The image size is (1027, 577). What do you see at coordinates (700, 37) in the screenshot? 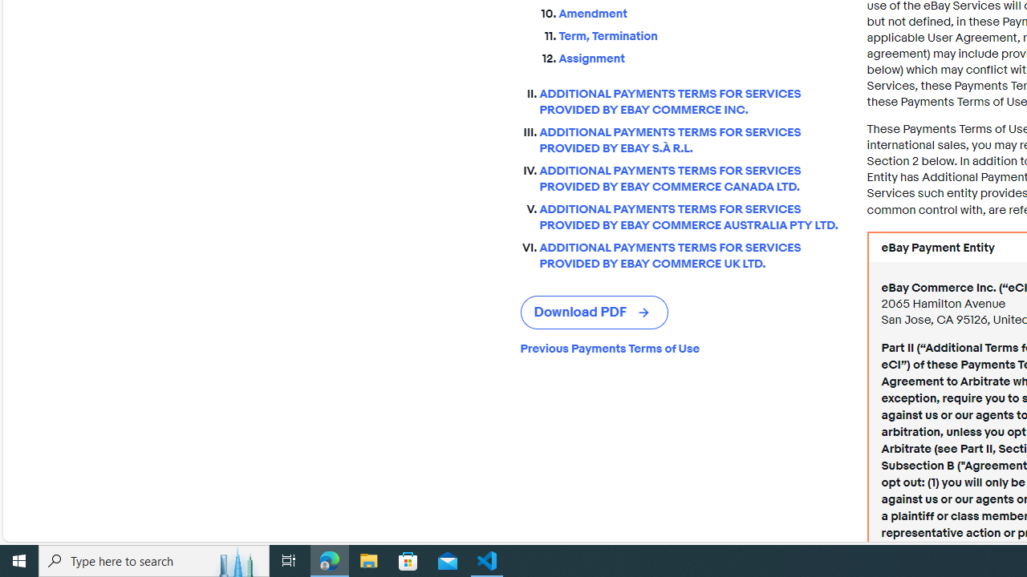
I see `Term, Termination` at bounding box center [700, 37].